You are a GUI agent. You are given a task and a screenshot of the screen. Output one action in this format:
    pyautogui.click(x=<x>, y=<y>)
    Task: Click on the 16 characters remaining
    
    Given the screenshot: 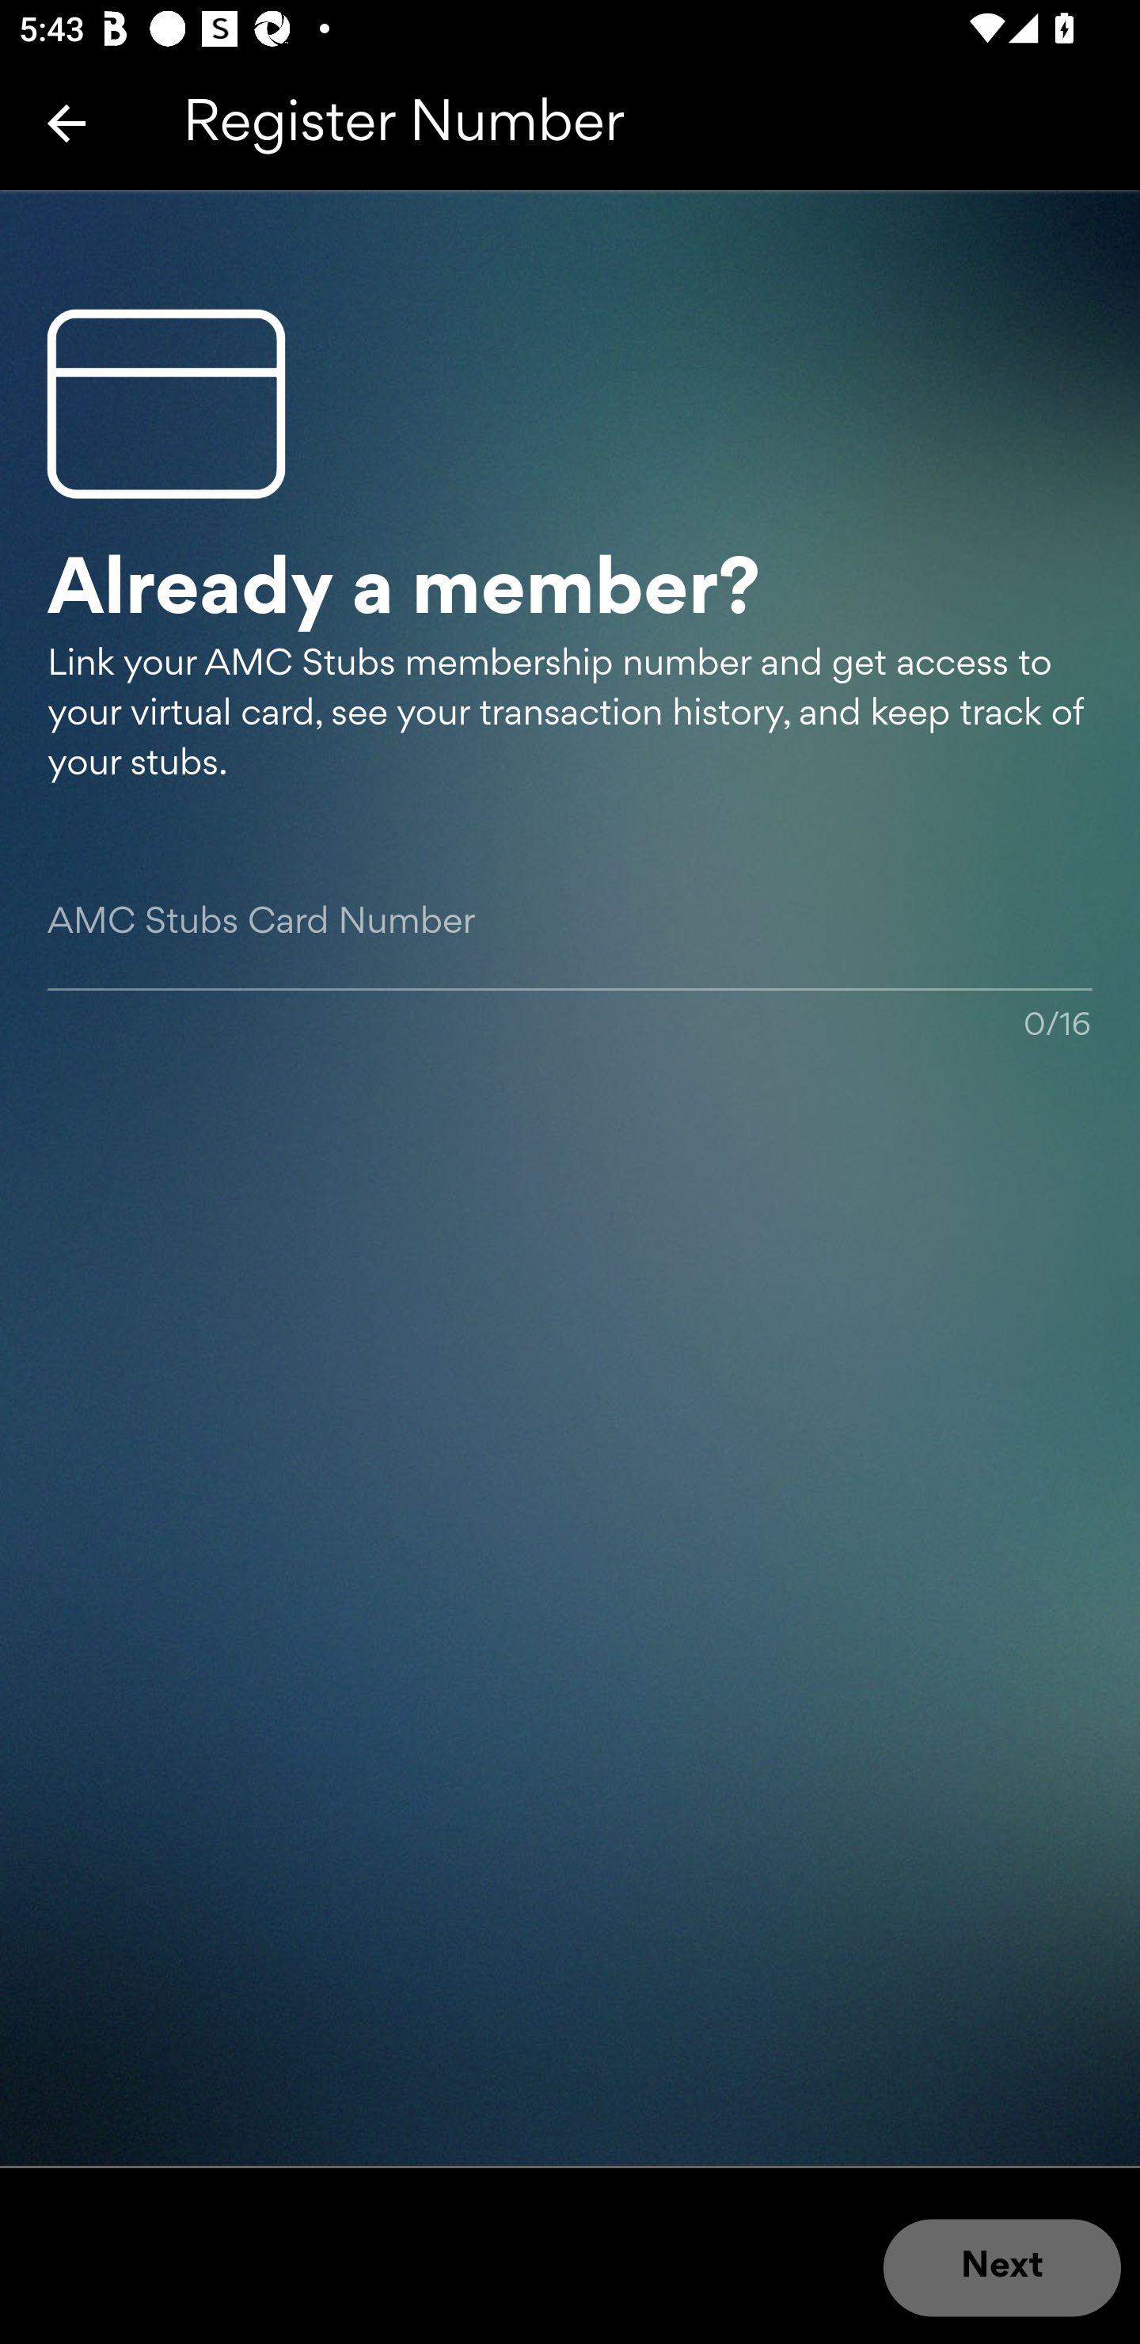 What is the action you would take?
    pyautogui.click(x=570, y=952)
    